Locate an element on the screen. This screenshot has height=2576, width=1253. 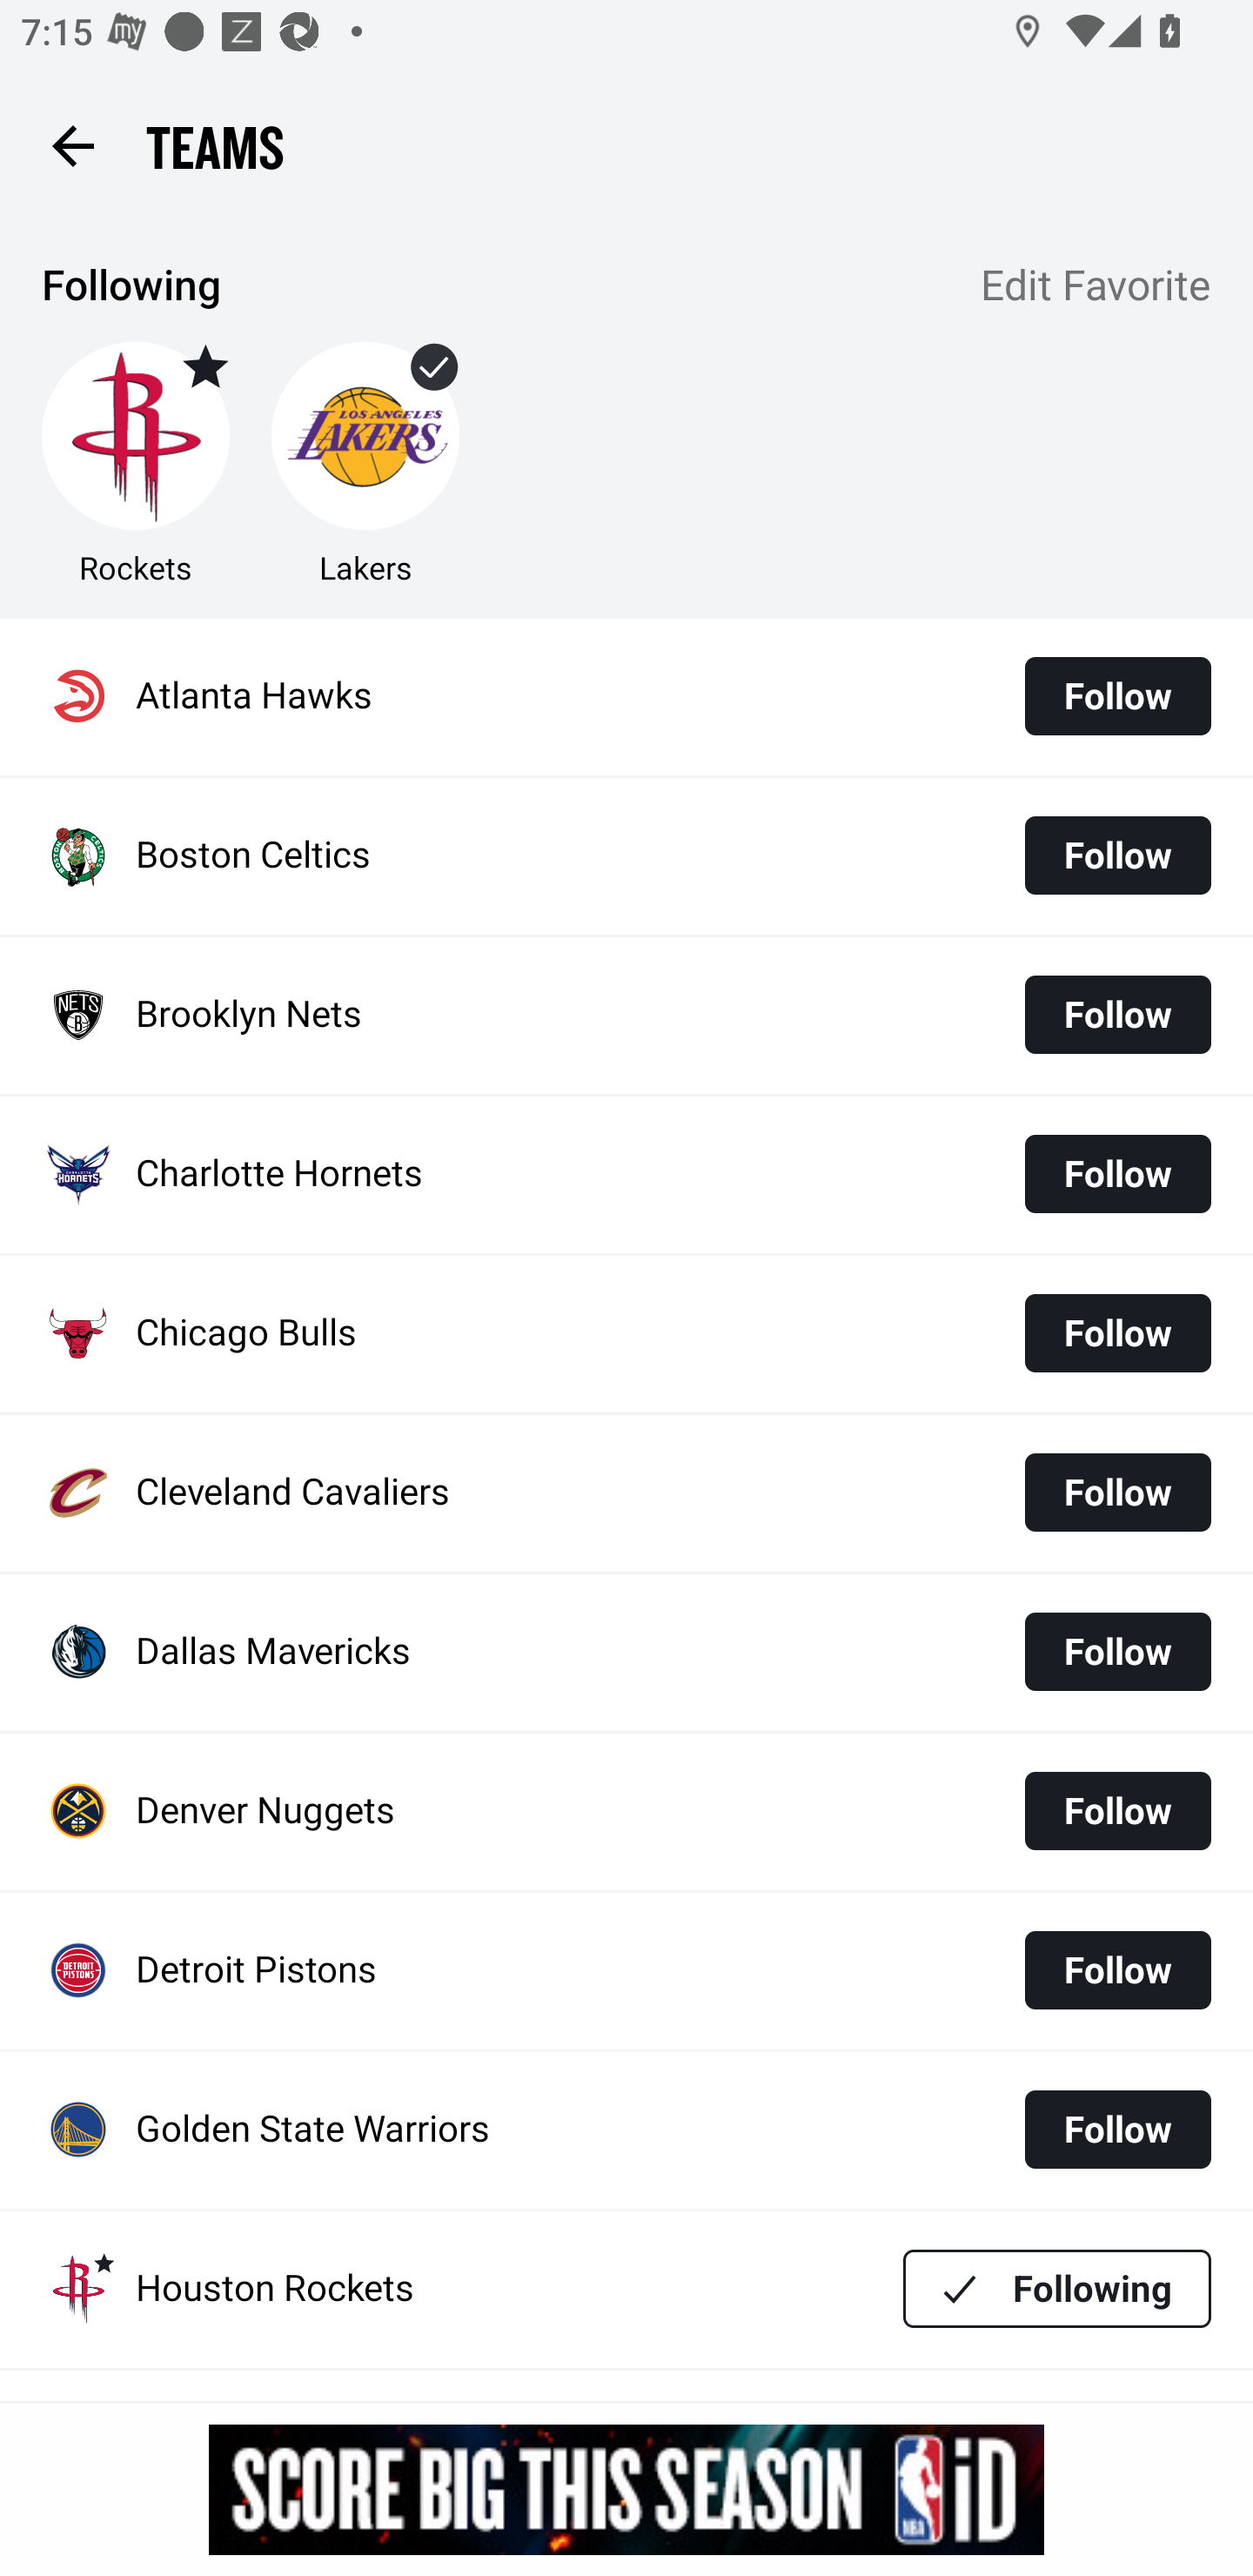
Follow is located at coordinates (1117, 696).